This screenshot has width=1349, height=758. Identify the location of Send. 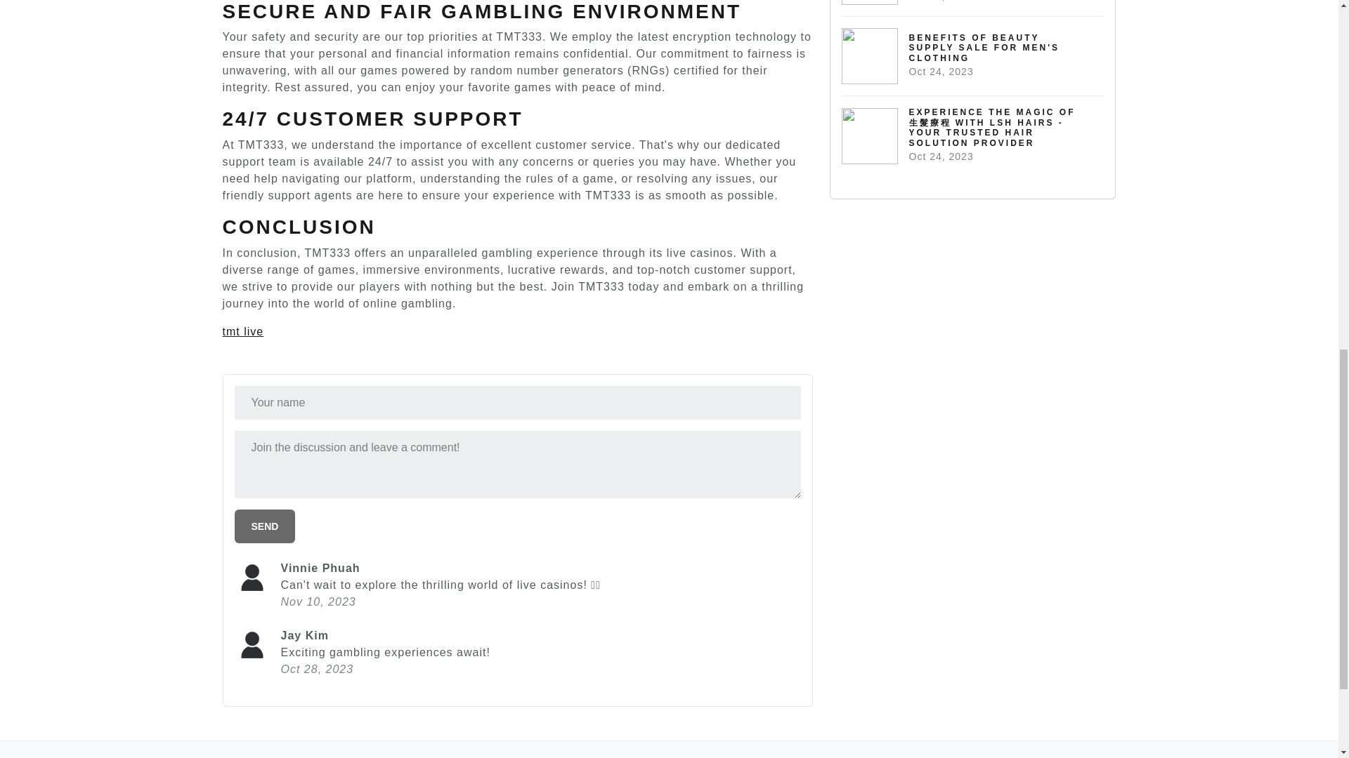
(265, 526).